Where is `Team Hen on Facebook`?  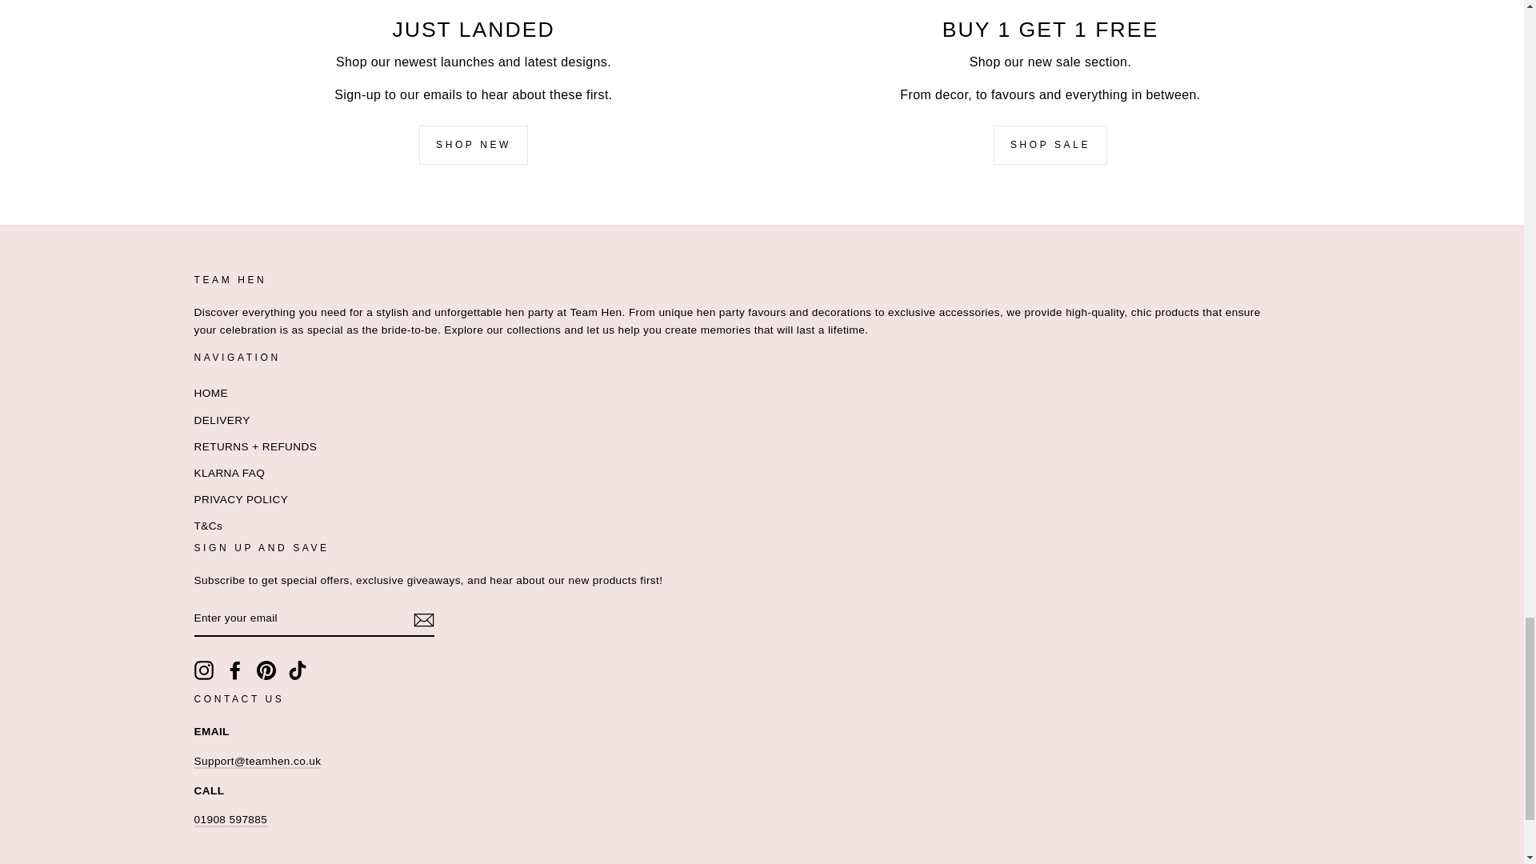
Team Hen on Facebook is located at coordinates (235, 670).